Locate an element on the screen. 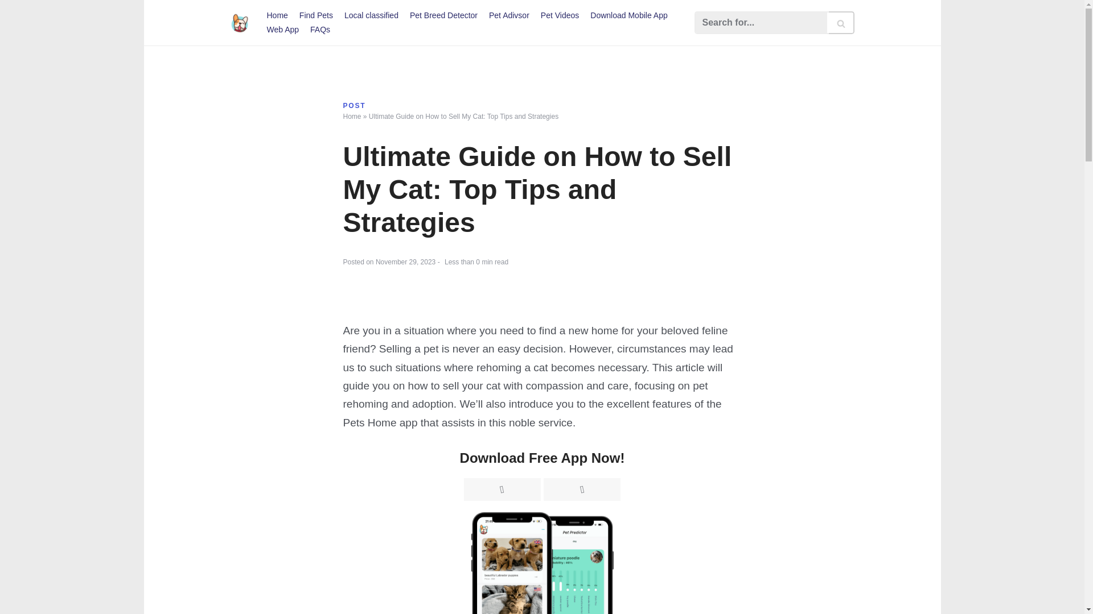  FAQs is located at coordinates (320, 30).